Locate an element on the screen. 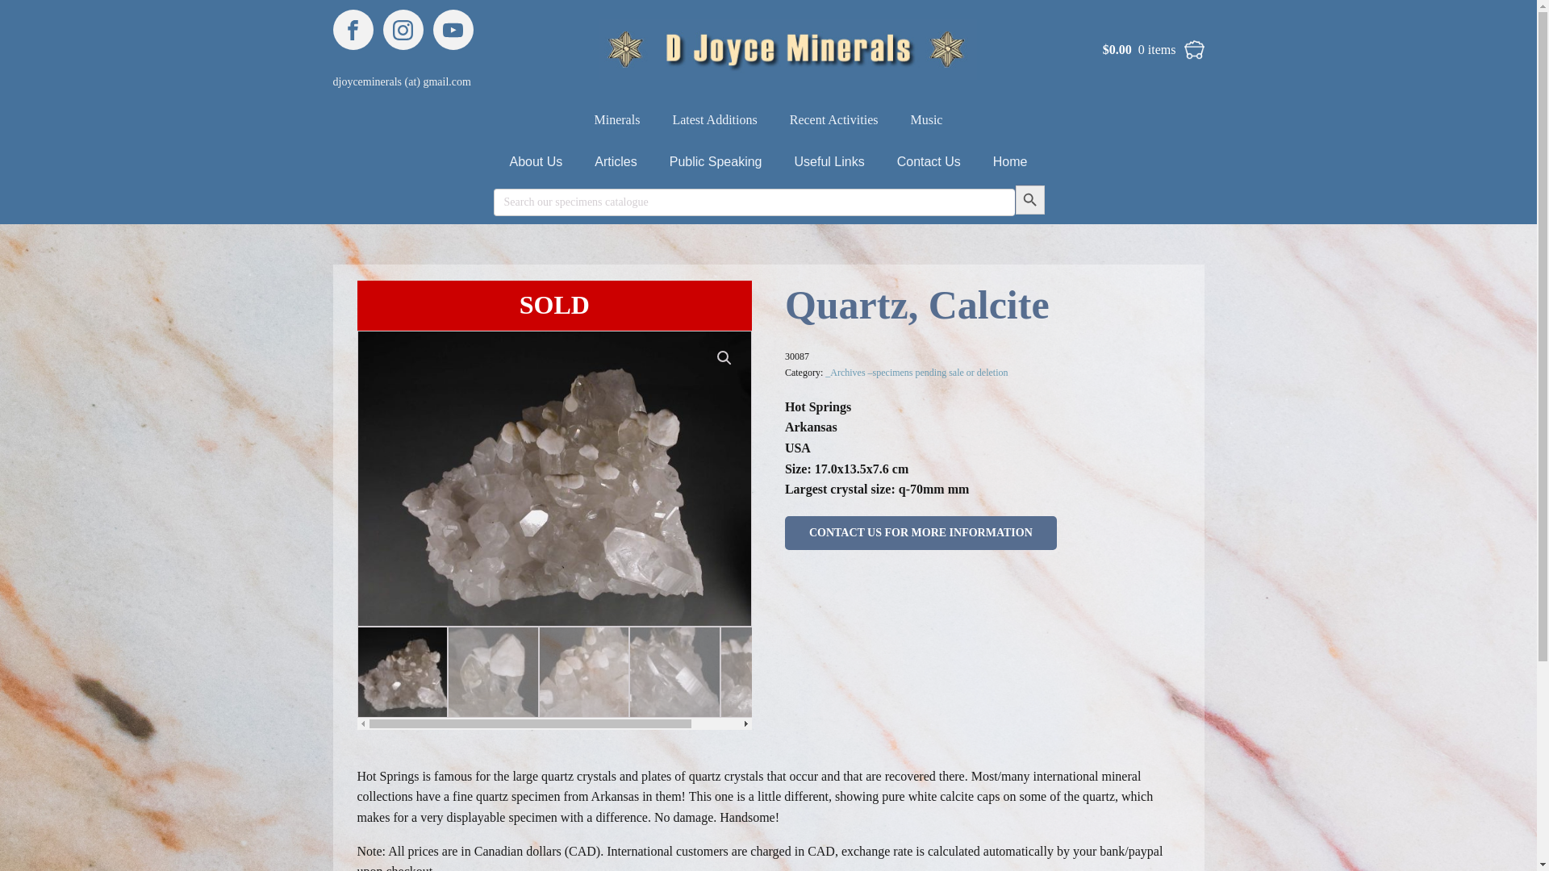 The width and height of the screenshot is (1549, 871). Public Speaking is located at coordinates (716, 162).